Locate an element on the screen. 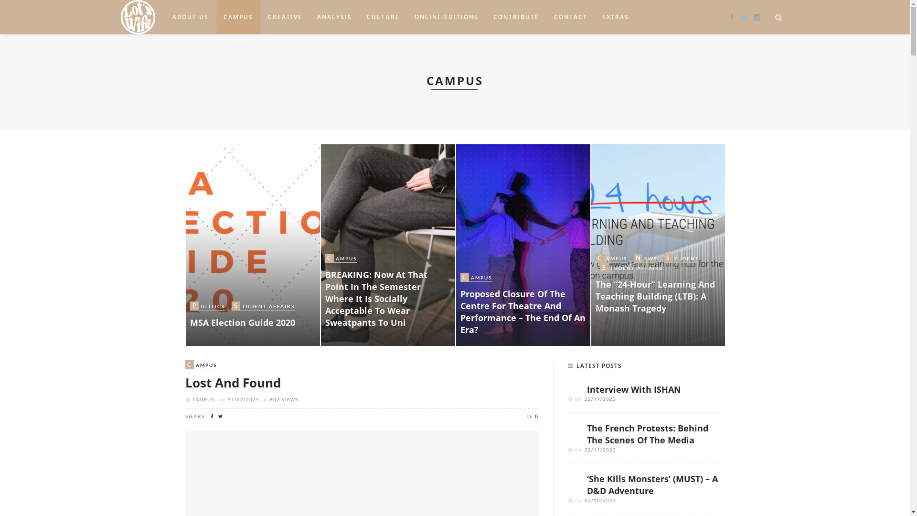 Image resolution: width=917 pixels, height=516 pixels. C
AMPUS is located at coordinates (201, 365).